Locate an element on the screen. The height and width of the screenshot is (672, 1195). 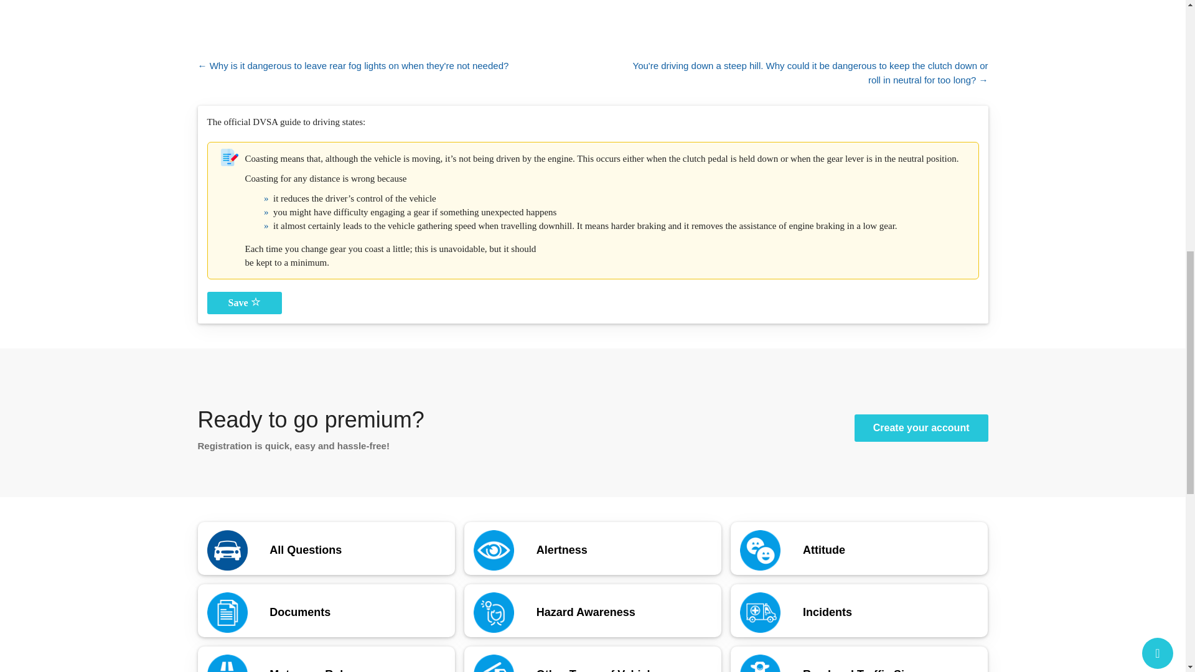
Advertisement is located at coordinates (592, 20).